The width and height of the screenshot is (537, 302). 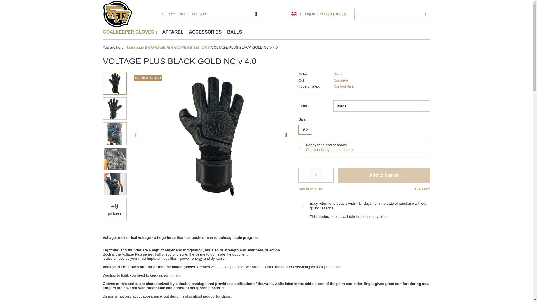 What do you see at coordinates (234, 32) in the screenshot?
I see `BALLS` at bounding box center [234, 32].